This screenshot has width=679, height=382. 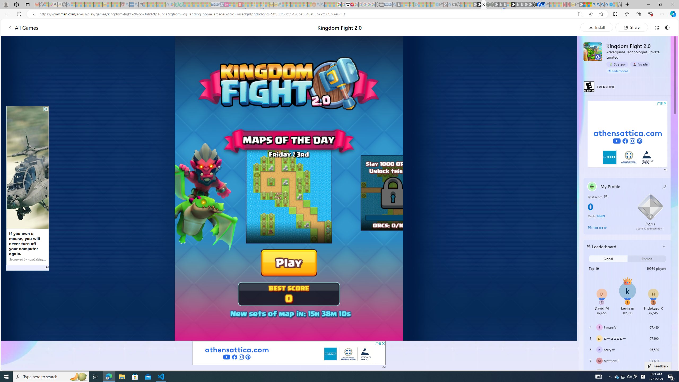 What do you see at coordinates (593, 51) in the screenshot?
I see `Kingdom Fight 2.0` at bounding box center [593, 51].